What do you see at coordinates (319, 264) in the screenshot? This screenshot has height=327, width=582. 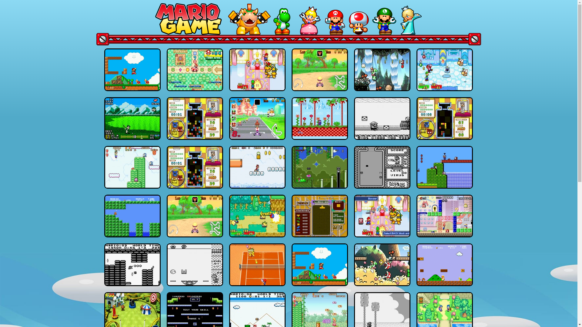 I see `Super Mario World (Hack)` at bounding box center [319, 264].